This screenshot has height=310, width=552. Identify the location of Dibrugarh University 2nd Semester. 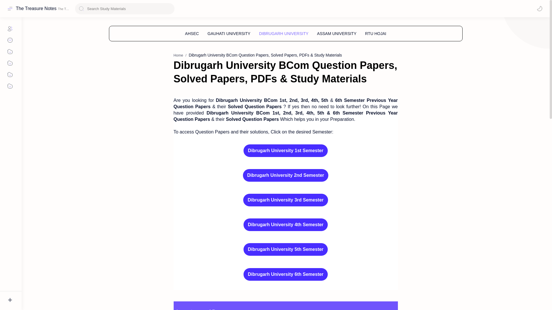
(285, 175).